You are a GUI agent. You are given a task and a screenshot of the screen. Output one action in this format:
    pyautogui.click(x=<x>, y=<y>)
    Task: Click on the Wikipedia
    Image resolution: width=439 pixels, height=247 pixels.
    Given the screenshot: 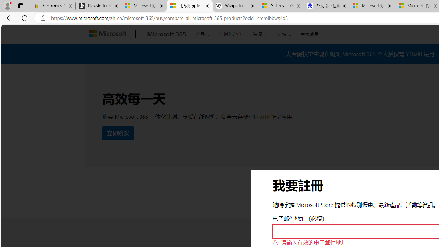 What is the action you would take?
    pyautogui.click(x=235, y=6)
    